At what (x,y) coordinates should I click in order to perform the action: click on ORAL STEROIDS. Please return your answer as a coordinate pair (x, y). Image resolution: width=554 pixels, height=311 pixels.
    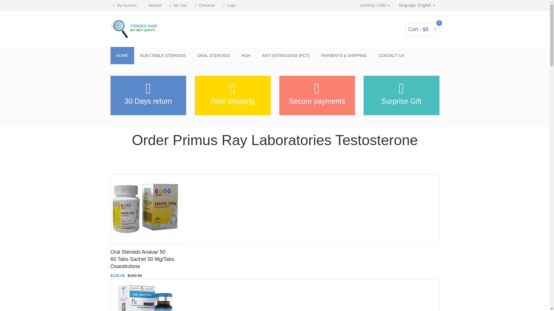
    Looking at the image, I should click on (214, 55).